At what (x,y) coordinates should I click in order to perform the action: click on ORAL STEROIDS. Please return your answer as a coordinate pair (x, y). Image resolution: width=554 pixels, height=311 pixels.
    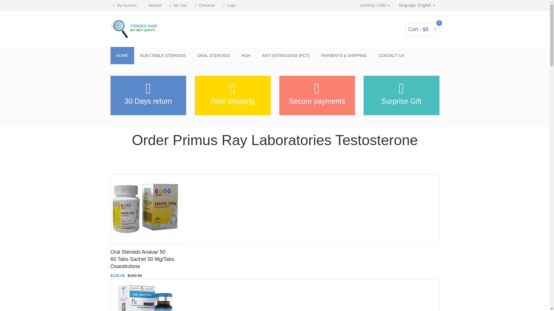
    Looking at the image, I should click on (214, 55).